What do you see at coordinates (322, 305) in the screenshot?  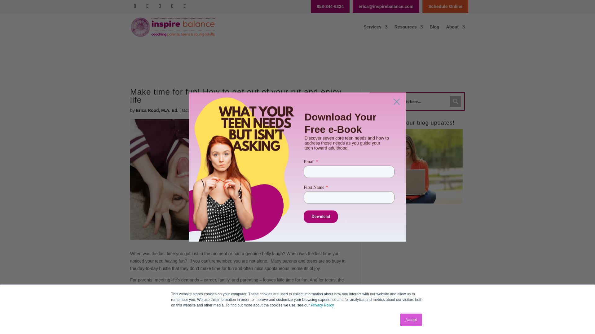 I see `Privacy Policy` at bounding box center [322, 305].